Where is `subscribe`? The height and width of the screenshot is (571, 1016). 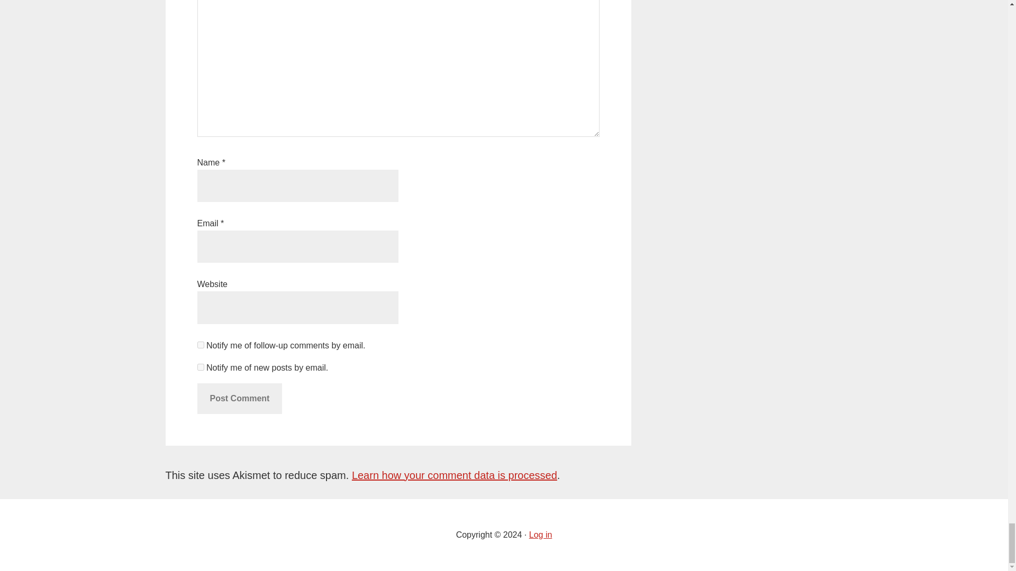
subscribe is located at coordinates (200, 367).